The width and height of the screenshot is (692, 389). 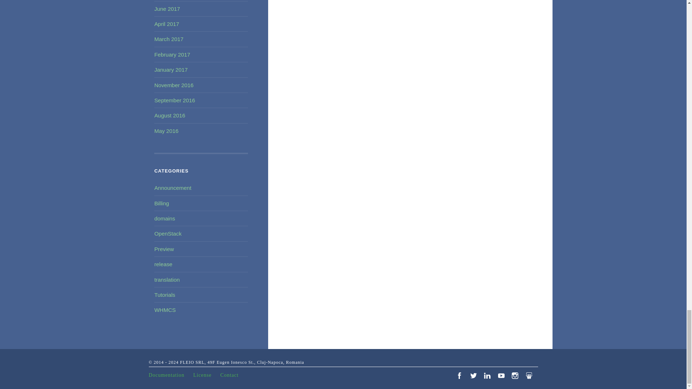 I want to click on Documentation, so click(x=170, y=375).